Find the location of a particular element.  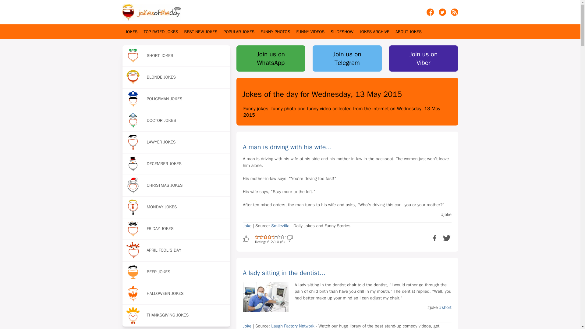

Slideshow is located at coordinates (342, 32).